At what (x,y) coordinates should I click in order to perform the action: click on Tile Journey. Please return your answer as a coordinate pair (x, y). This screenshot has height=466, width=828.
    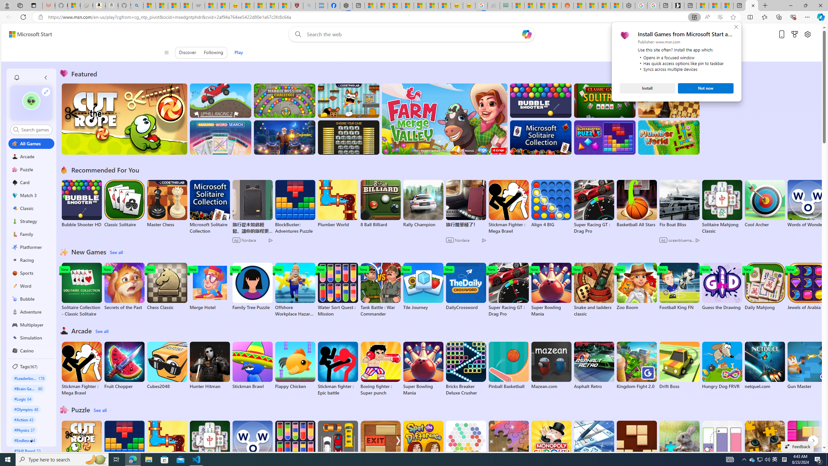
    Looking at the image, I should click on (423, 287).